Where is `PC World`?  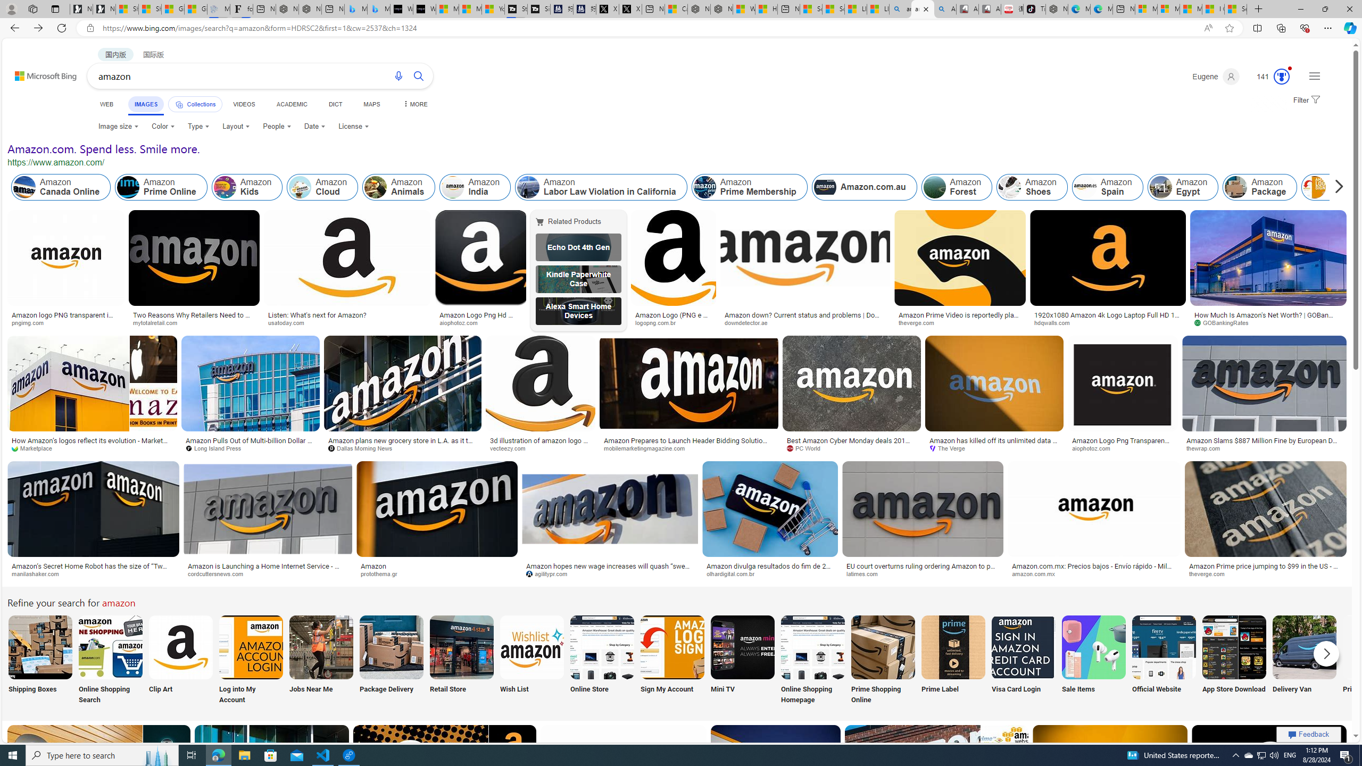 PC World is located at coordinates (808, 448).